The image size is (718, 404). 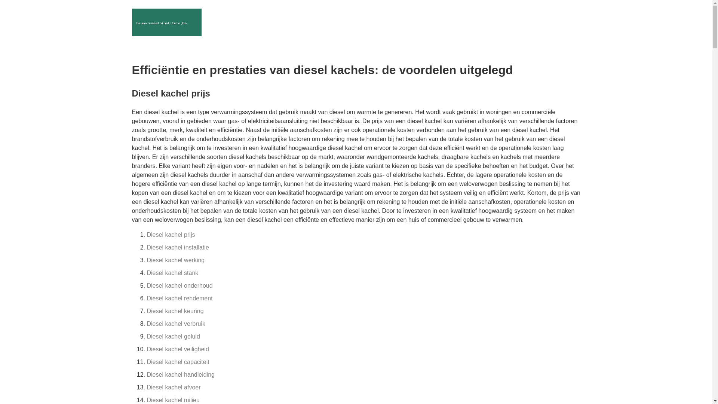 I want to click on Diesel kachel geluid, so click(x=173, y=337).